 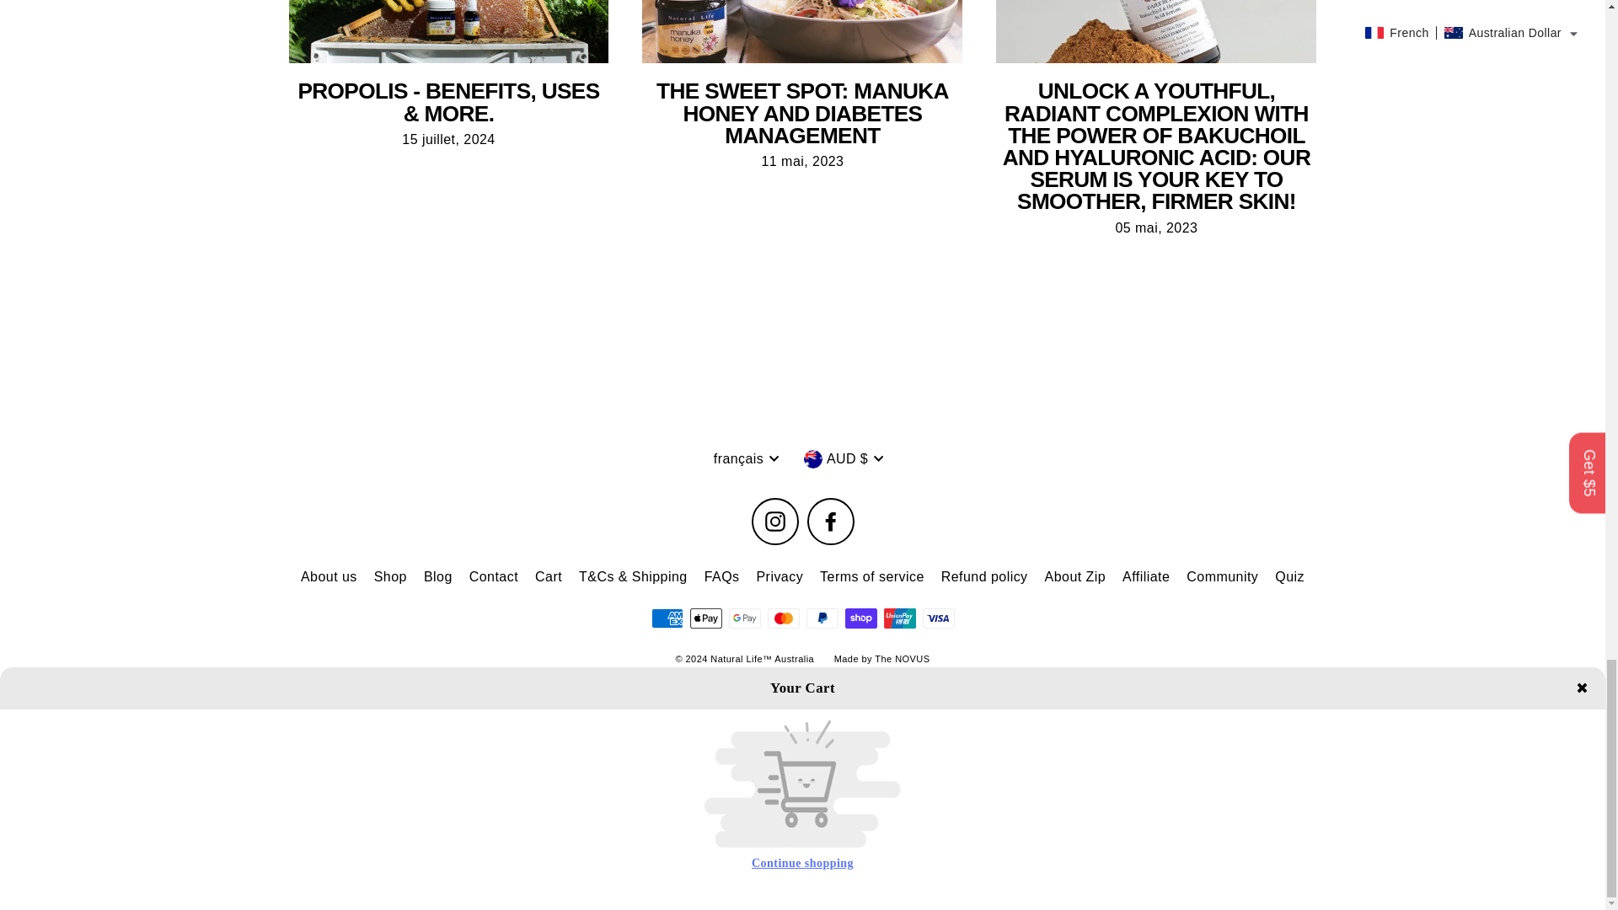 What do you see at coordinates (705, 618) in the screenshot?
I see `Apple Pay` at bounding box center [705, 618].